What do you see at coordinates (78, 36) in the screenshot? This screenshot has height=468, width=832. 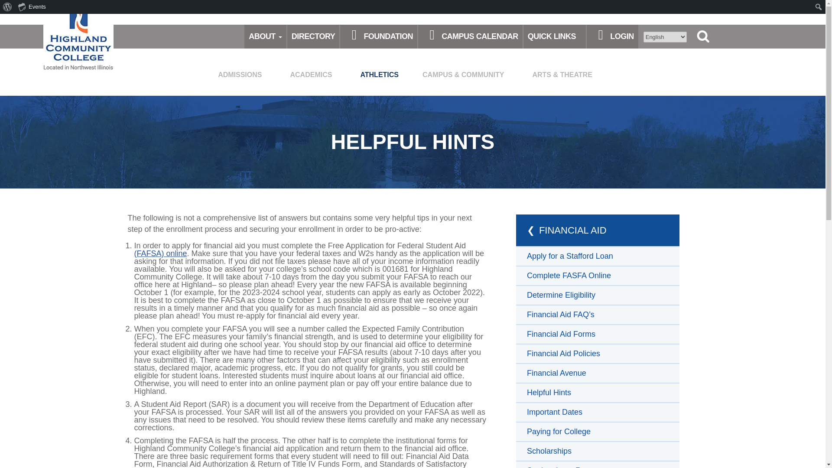 I see `Link to the homepage.` at bounding box center [78, 36].